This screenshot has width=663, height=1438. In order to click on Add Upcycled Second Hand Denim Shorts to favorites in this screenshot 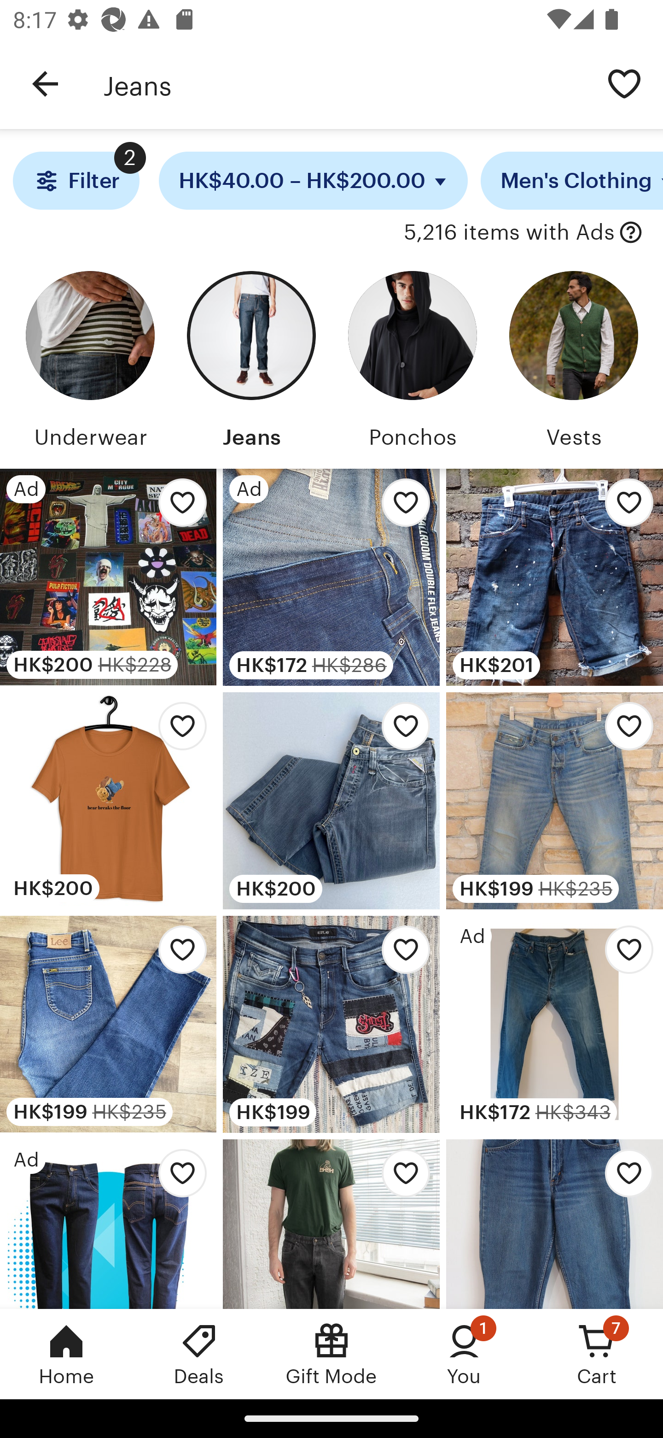, I will do `click(401, 955)`.